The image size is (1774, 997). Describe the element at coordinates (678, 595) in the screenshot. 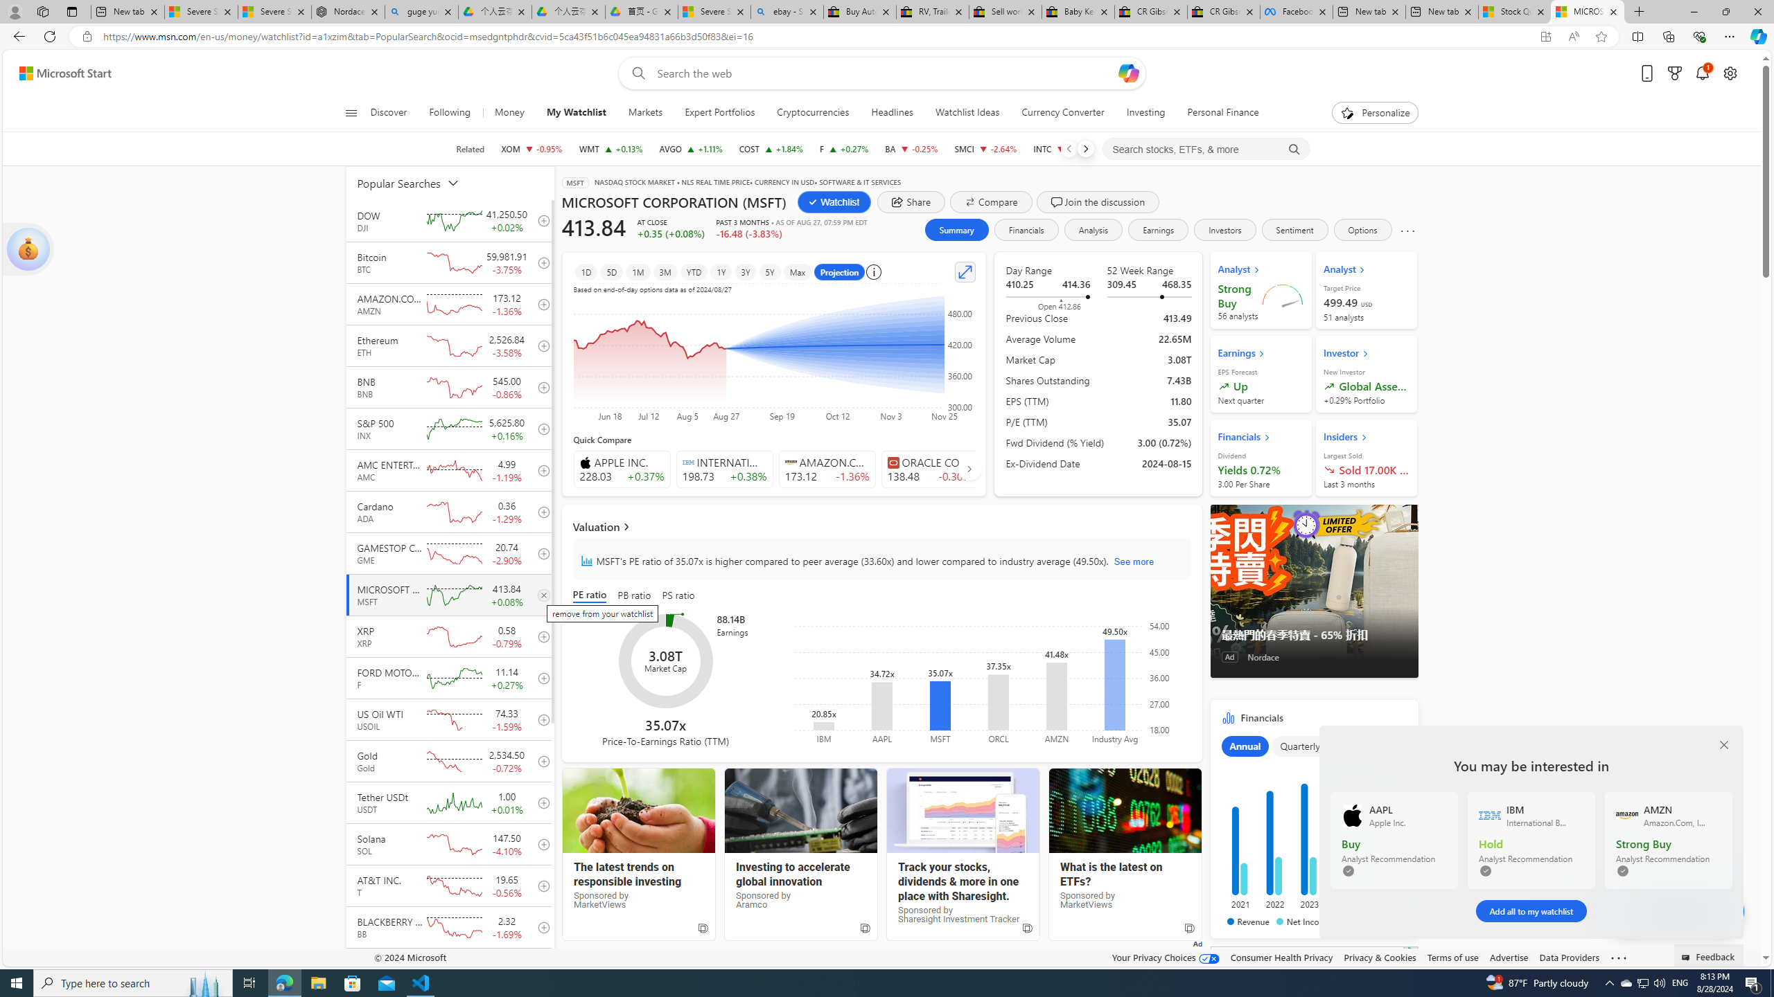

I see `PS ratio` at that location.